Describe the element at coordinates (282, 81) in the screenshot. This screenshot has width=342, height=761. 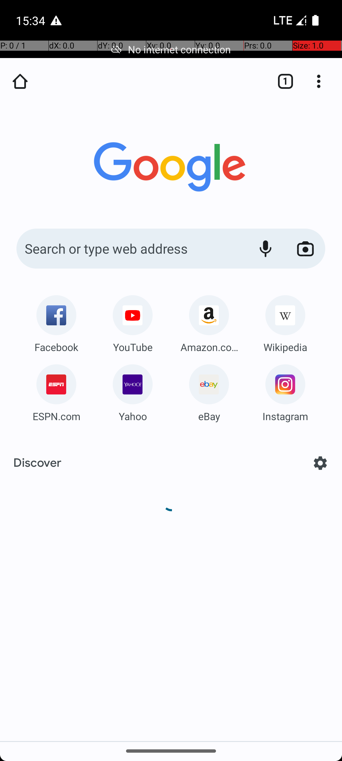
I see `Switch or close tabs` at that location.